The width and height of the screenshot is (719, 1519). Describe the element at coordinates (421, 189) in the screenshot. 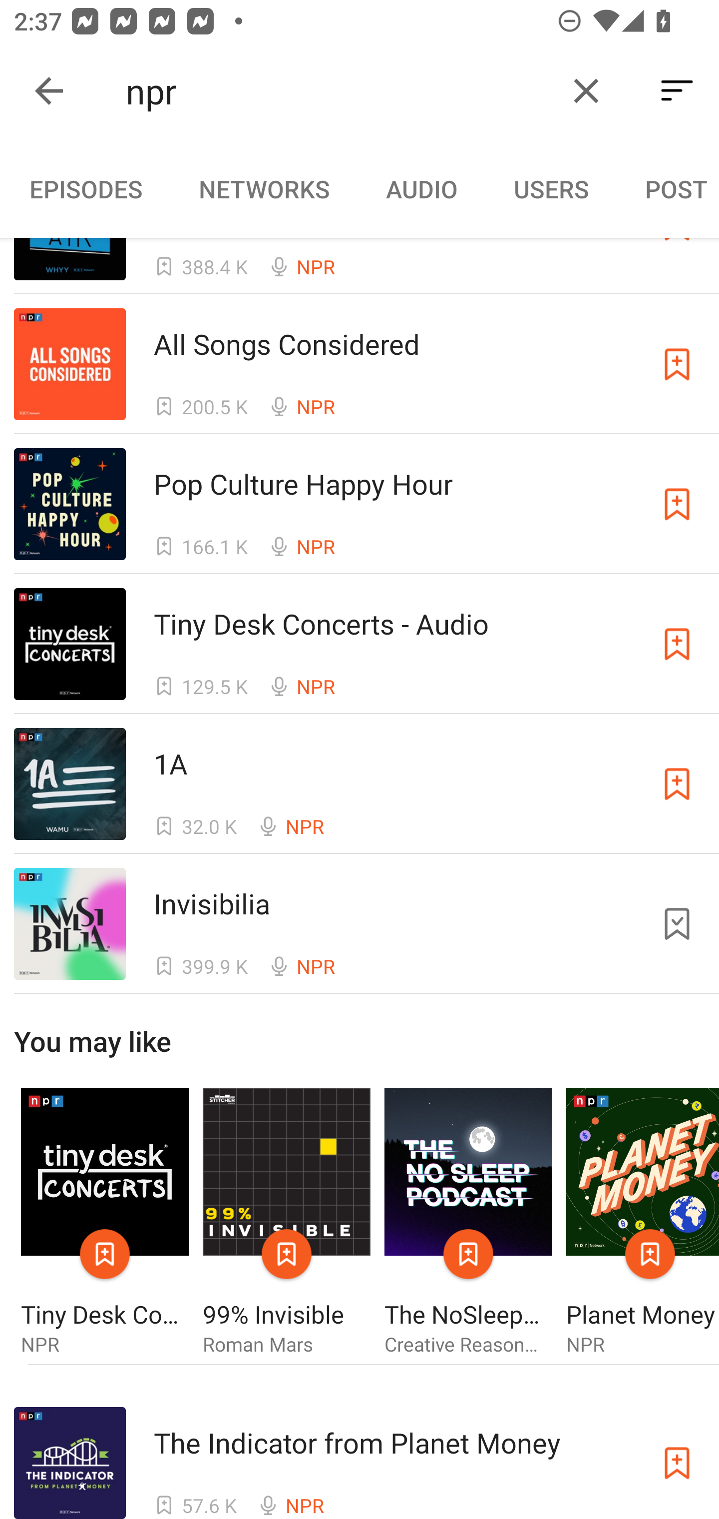

I see `AUDIO` at that location.